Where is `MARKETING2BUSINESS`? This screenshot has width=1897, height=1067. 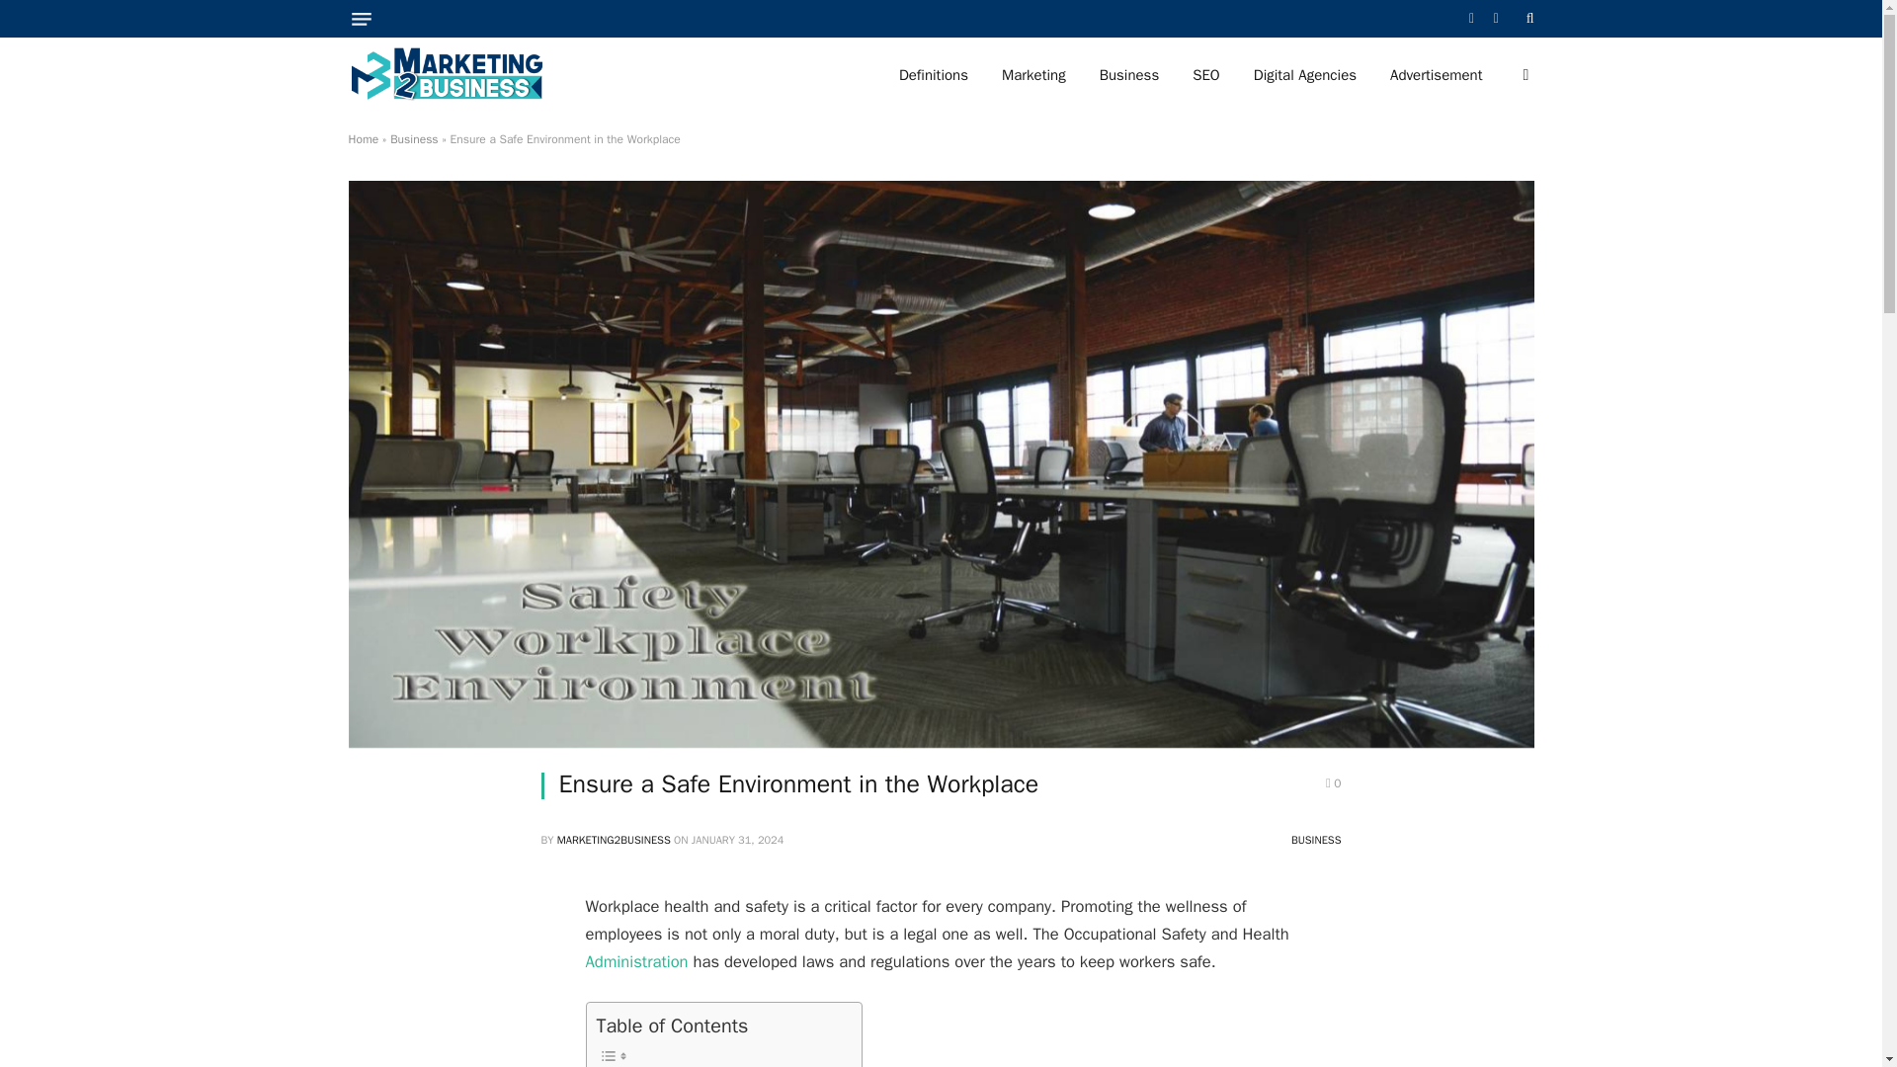 MARKETING2BUSINESS is located at coordinates (615, 840).